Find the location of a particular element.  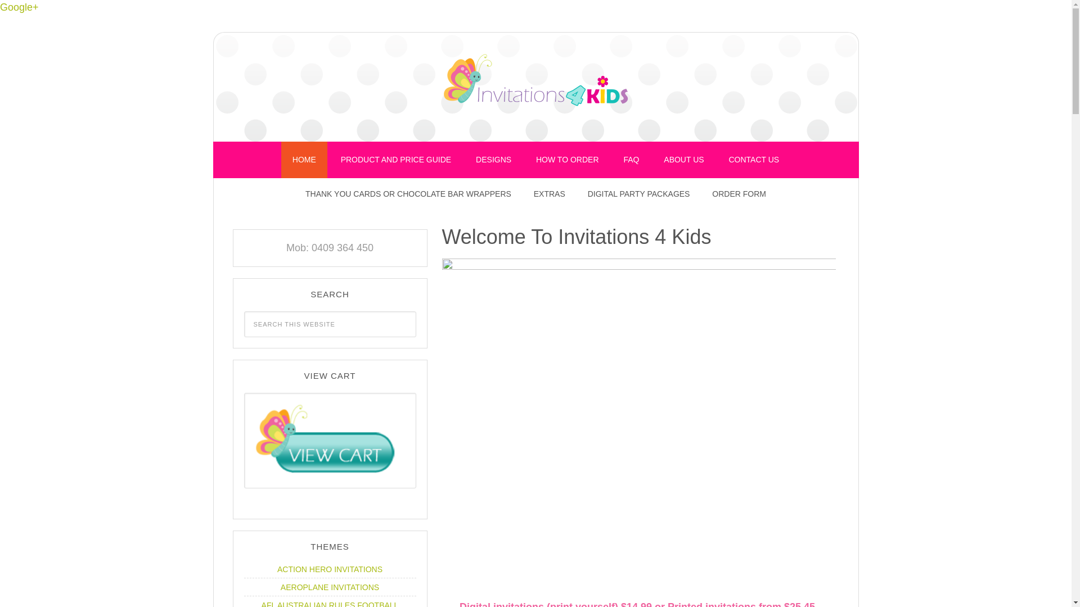

Google+ is located at coordinates (19, 7).